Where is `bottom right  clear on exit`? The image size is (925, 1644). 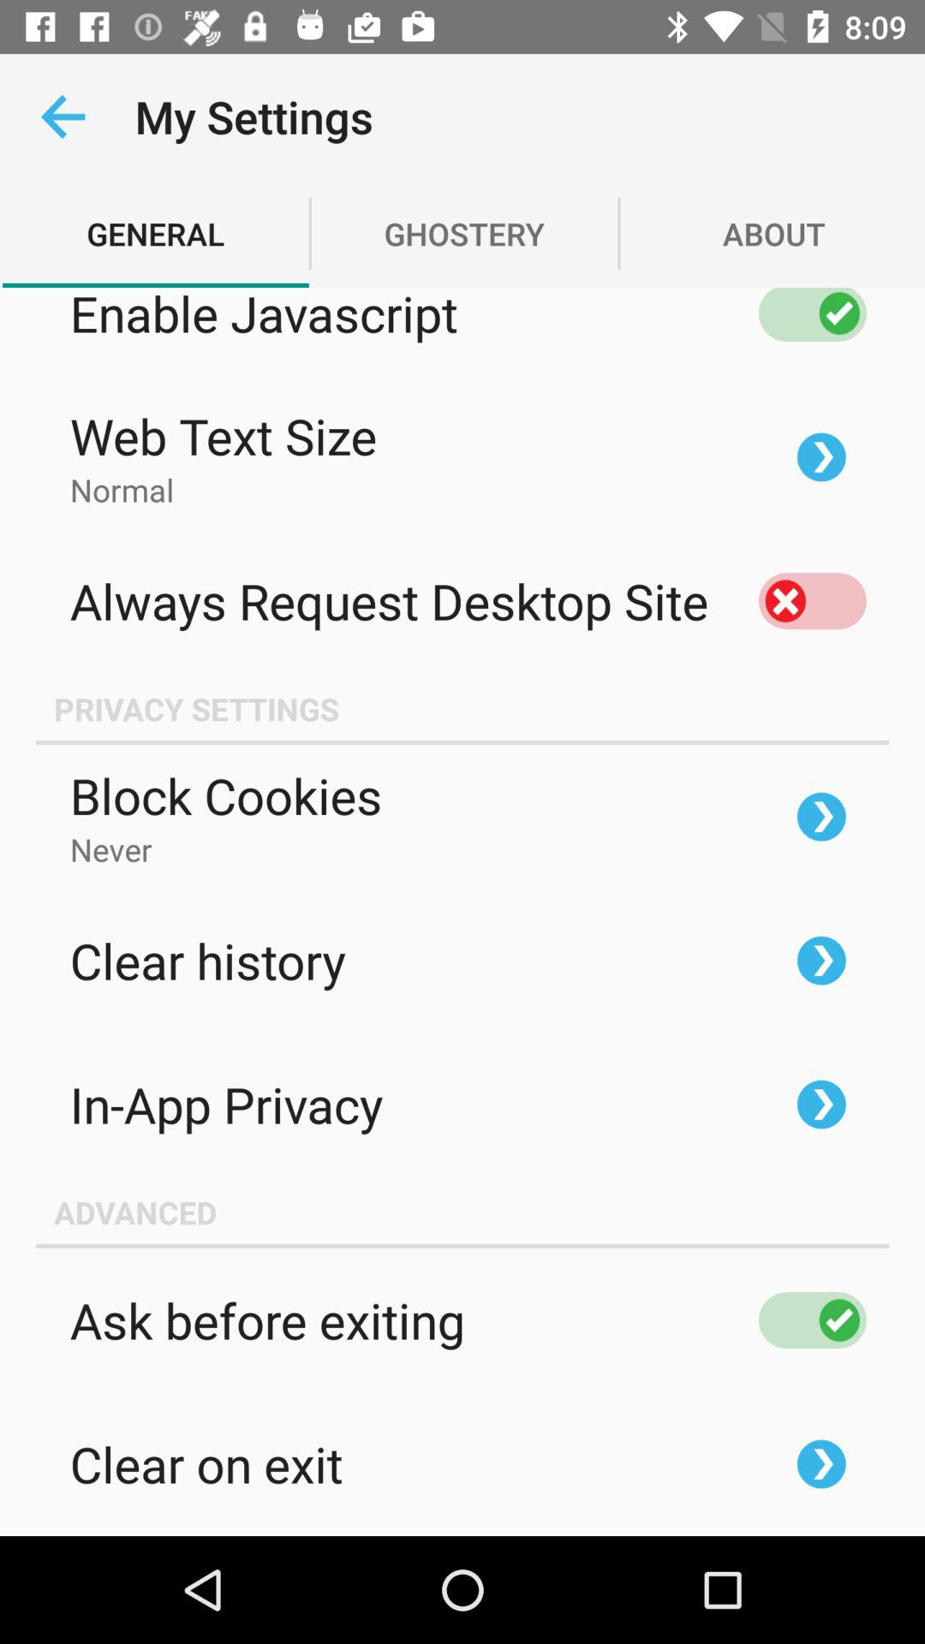 bottom right  clear on exit is located at coordinates (821, 1464).